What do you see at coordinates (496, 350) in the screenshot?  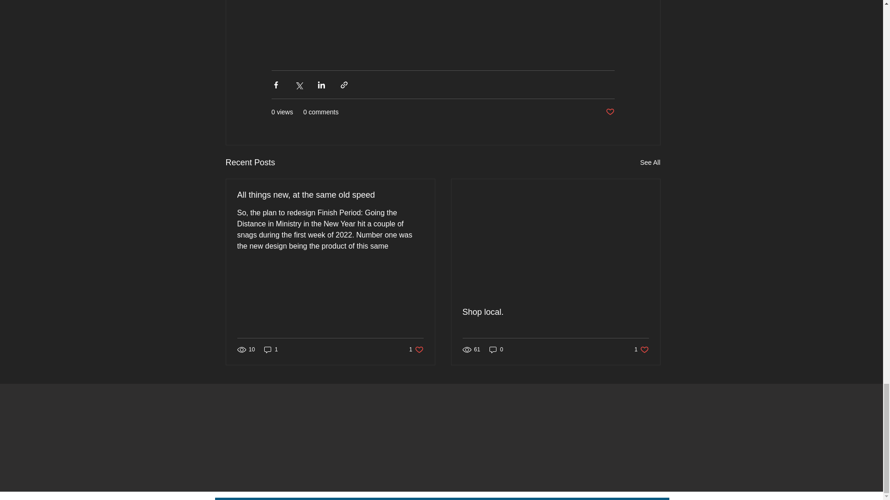 I see `0` at bounding box center [496, 350].